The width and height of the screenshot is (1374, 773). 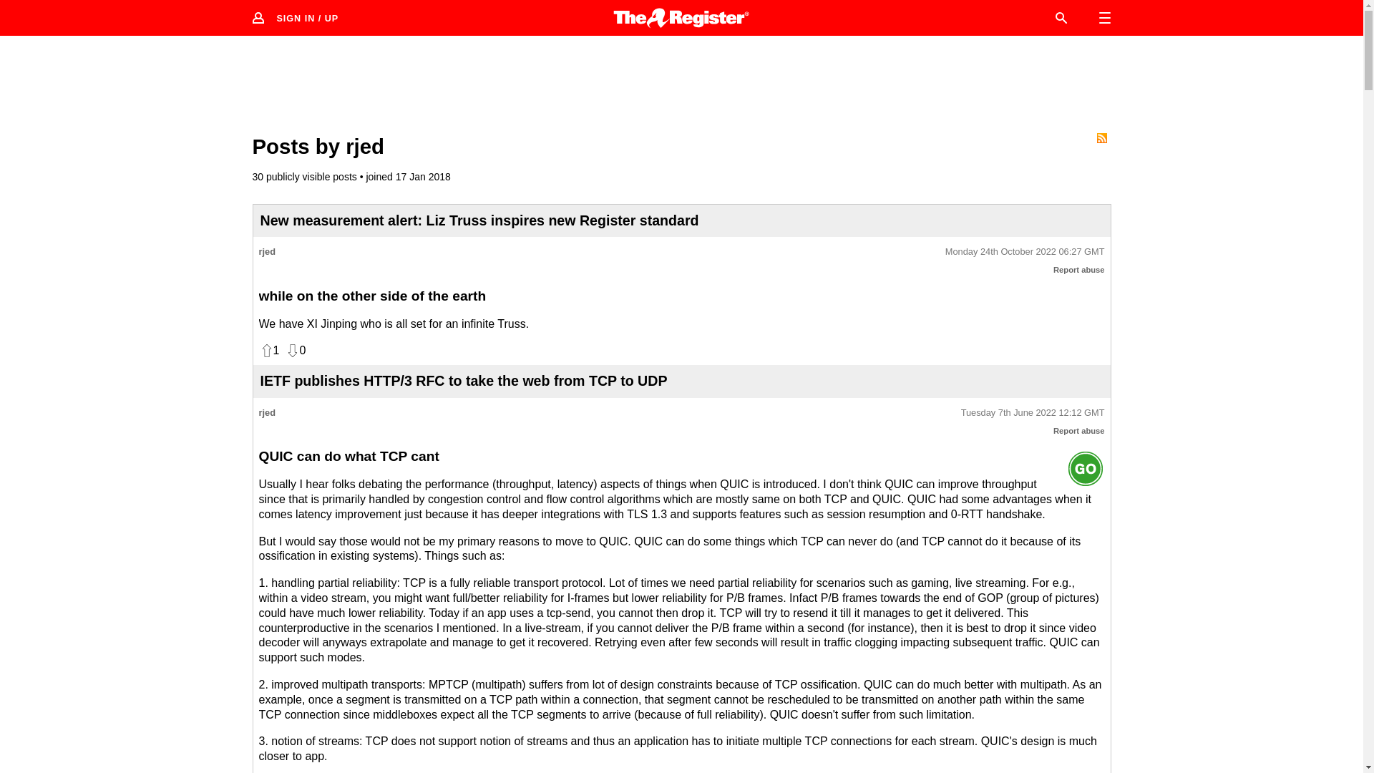 What do you see at coordinates (1079, 431) in the screenshot?
I see `Inappropriate post? Report it to our moderators` at bounding box center [1079, 431].